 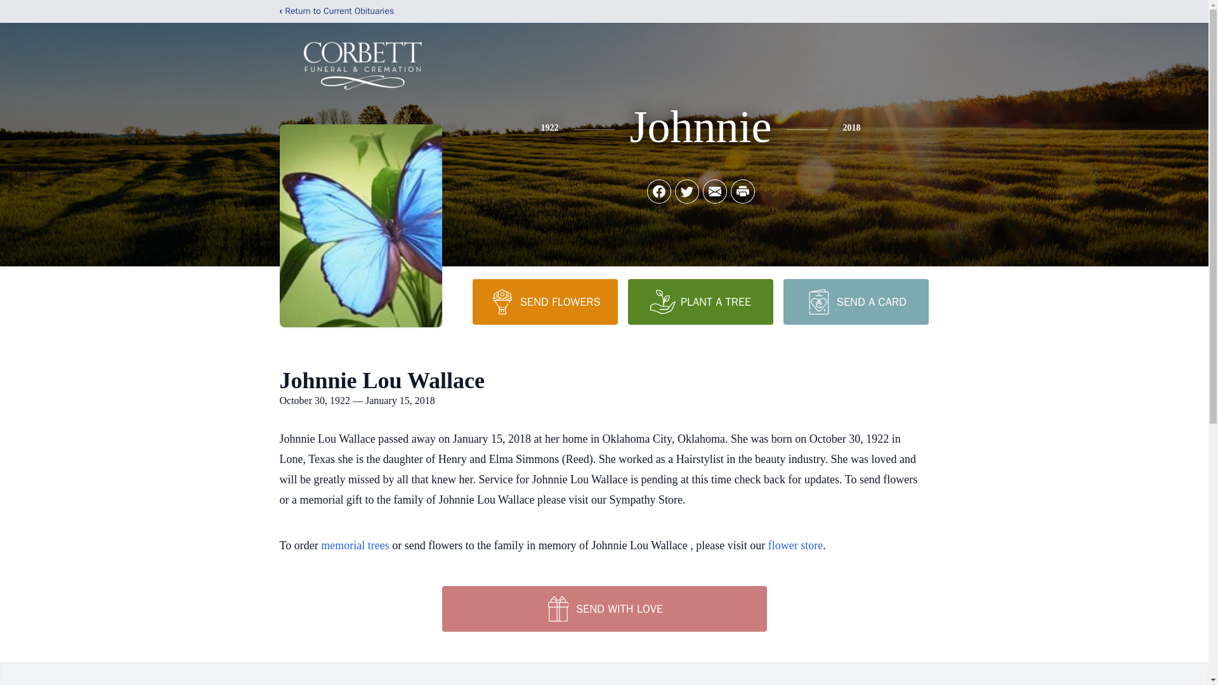 What do you see at coordinates (855, 301) in the screenshot?
I see `SEND A CARD` at bounding box center [855, 301].